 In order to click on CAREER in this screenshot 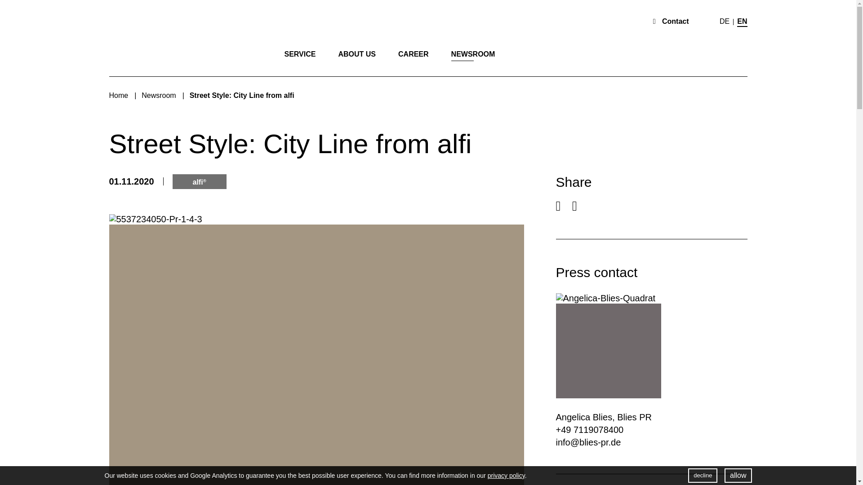, I will do `click(414, 54)`.